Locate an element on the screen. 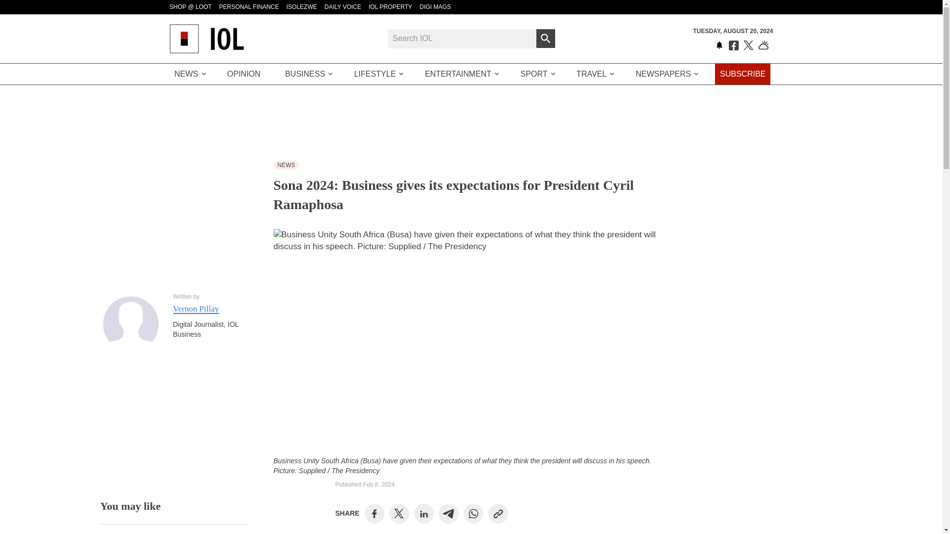 Image resolution: width=950 pixels, height=534 pixels. Copy to Clipboard is located at coordinates (498, 513).